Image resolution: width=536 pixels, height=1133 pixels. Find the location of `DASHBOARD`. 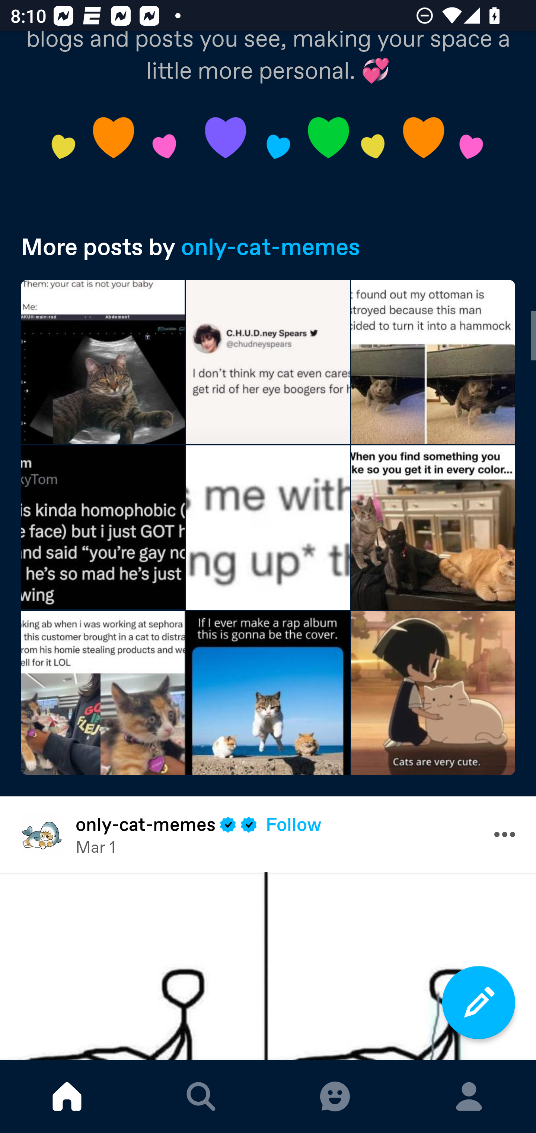

DASHBOARD is located at coordinates (67, 1096).